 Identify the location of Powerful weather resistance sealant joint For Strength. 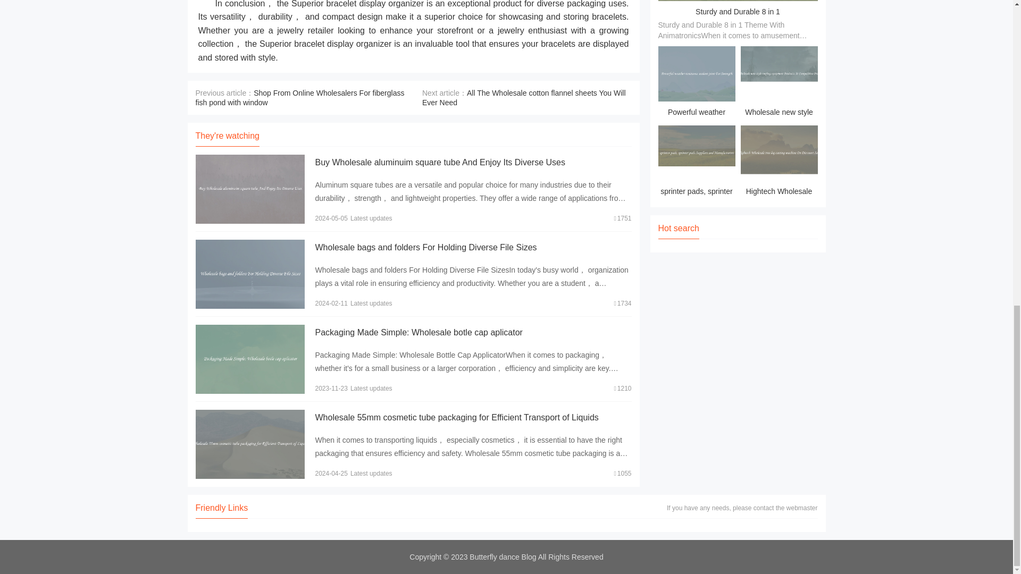
(697, 83).